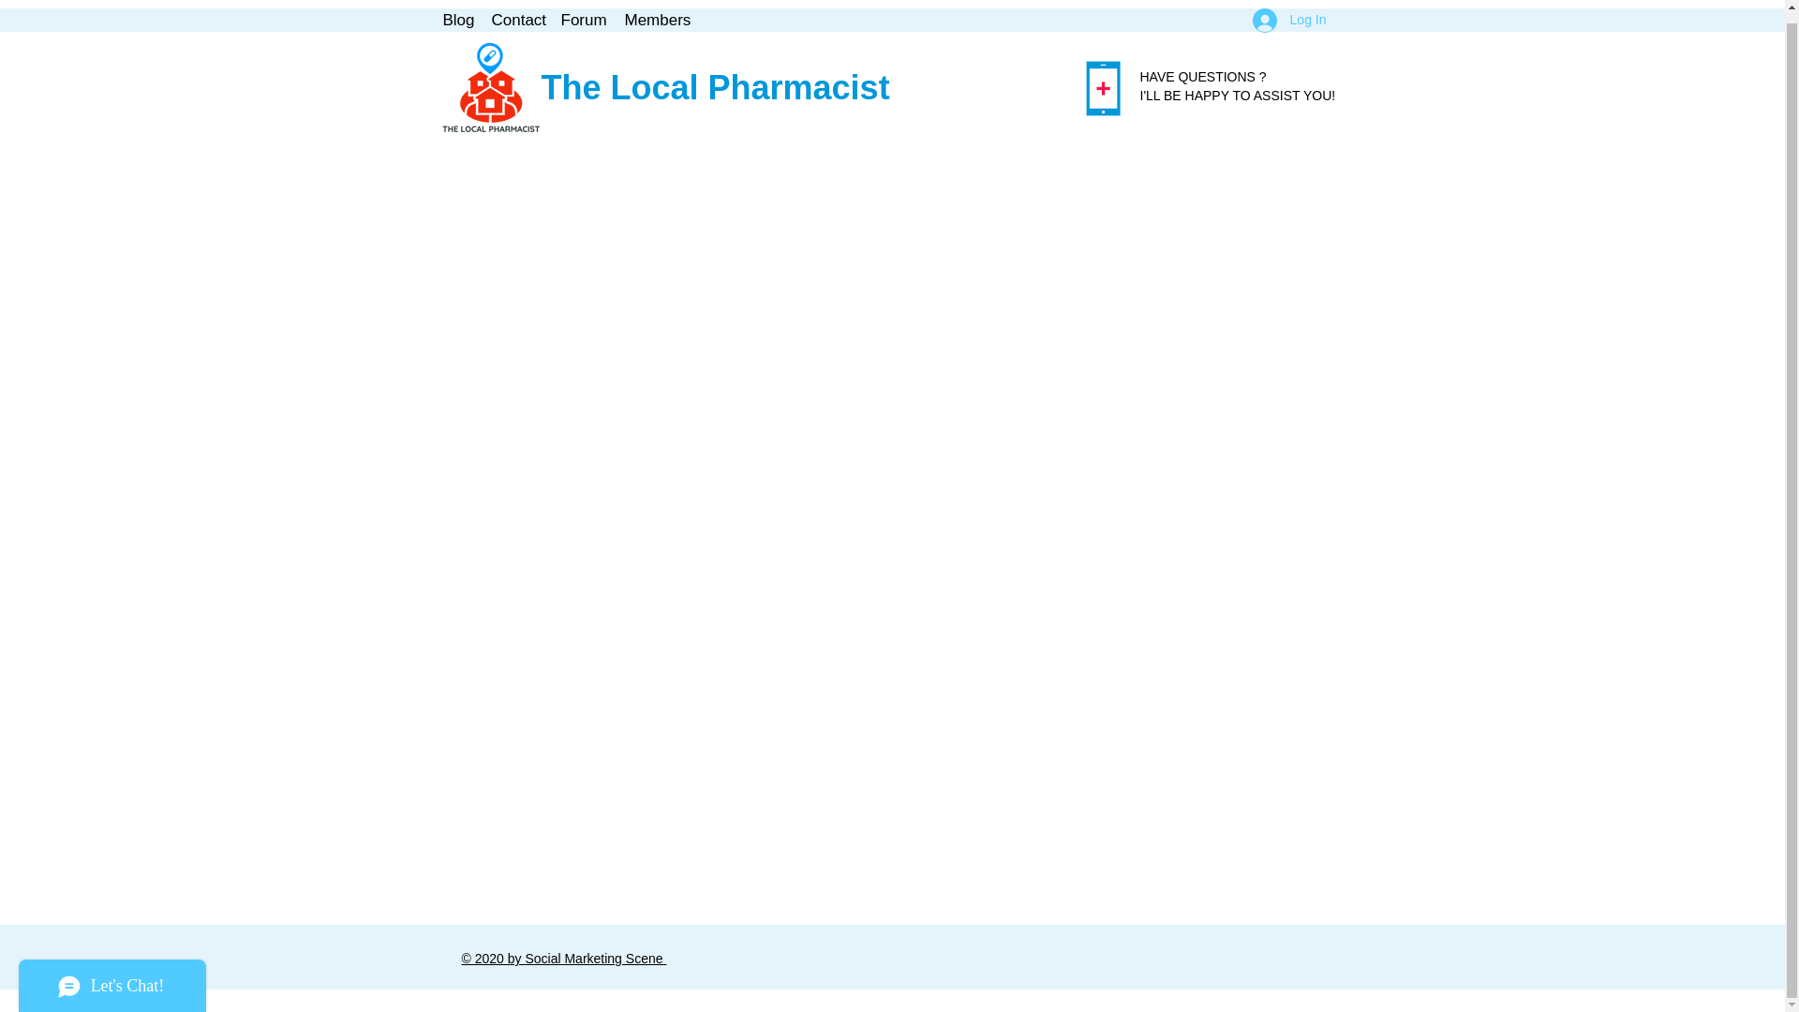 Image resolution: width=1799 pixels, height=1012 pixels. What do you see at coordinates (457, 19) in the screenshot?
I see `Blog` at bounding box center [457, 19].